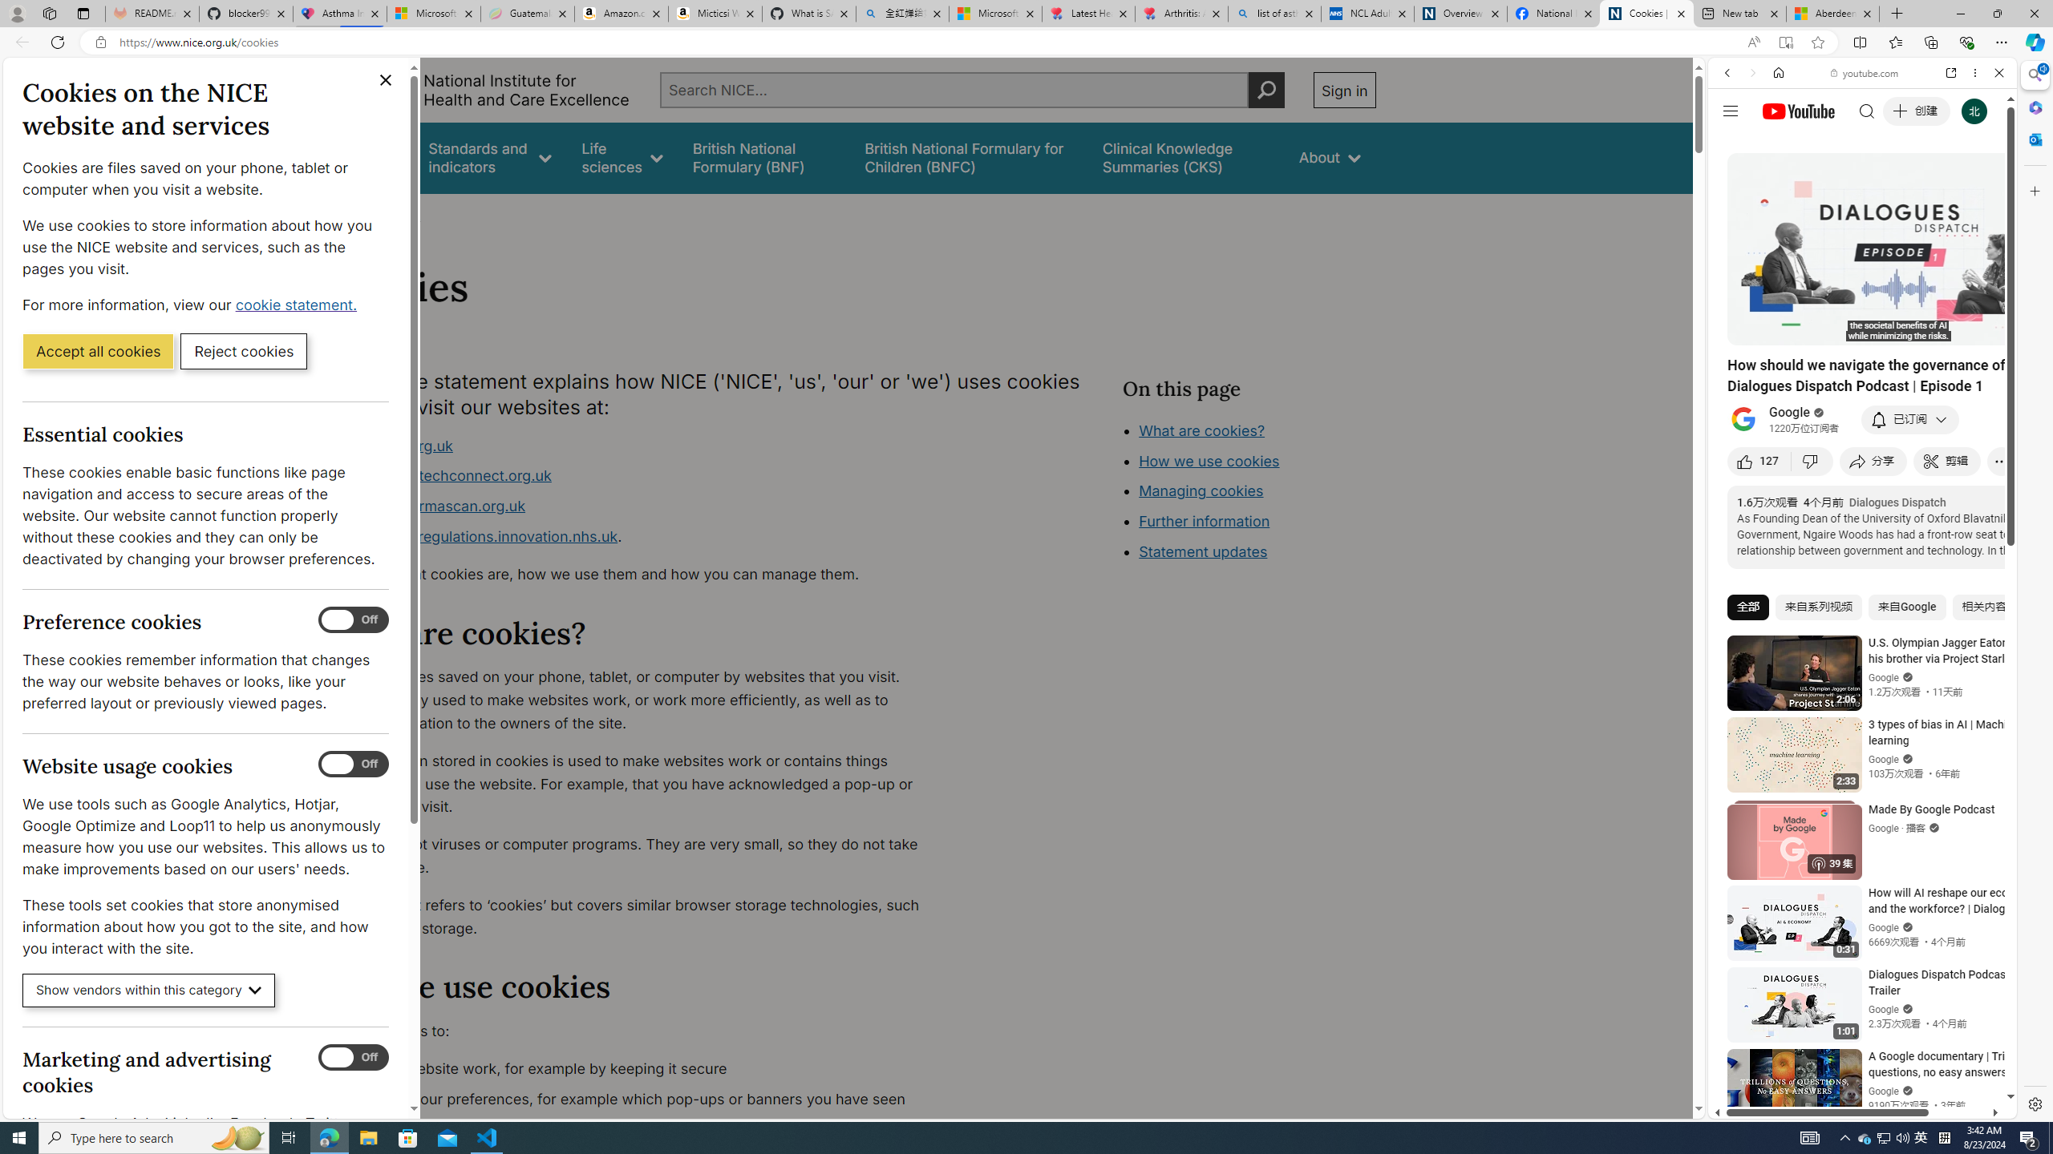  I want to click on British National Formulary for Children (BNFC), so click(969, 157).